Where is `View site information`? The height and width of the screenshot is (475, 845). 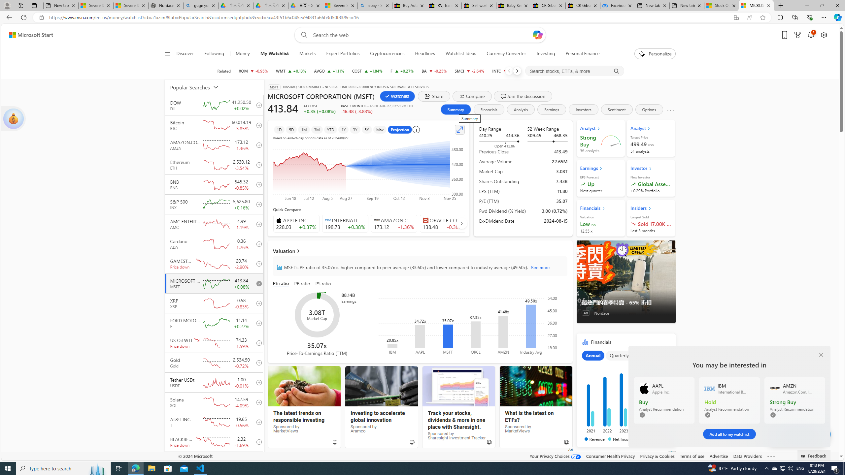 View site information is located at coordinates (41, 17).